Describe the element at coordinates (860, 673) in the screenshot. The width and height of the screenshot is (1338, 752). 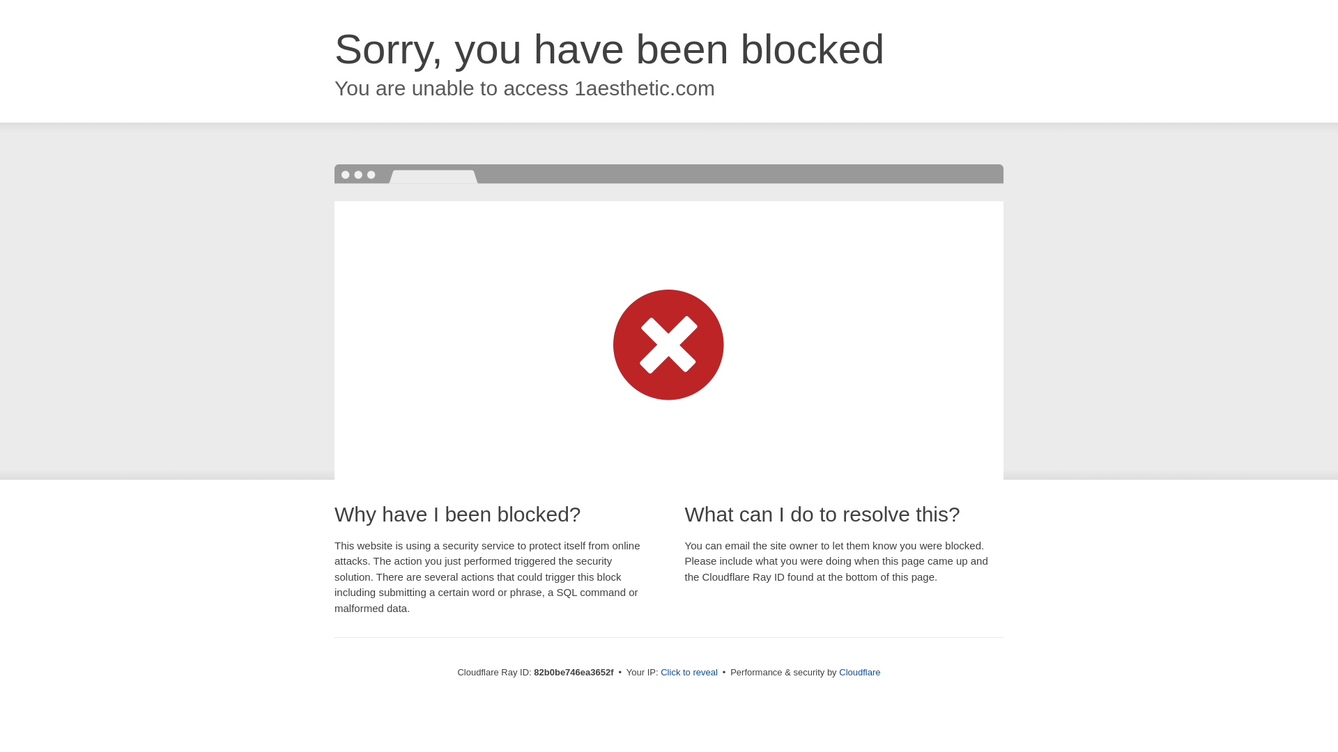
I see `Cloudflare` at that location.